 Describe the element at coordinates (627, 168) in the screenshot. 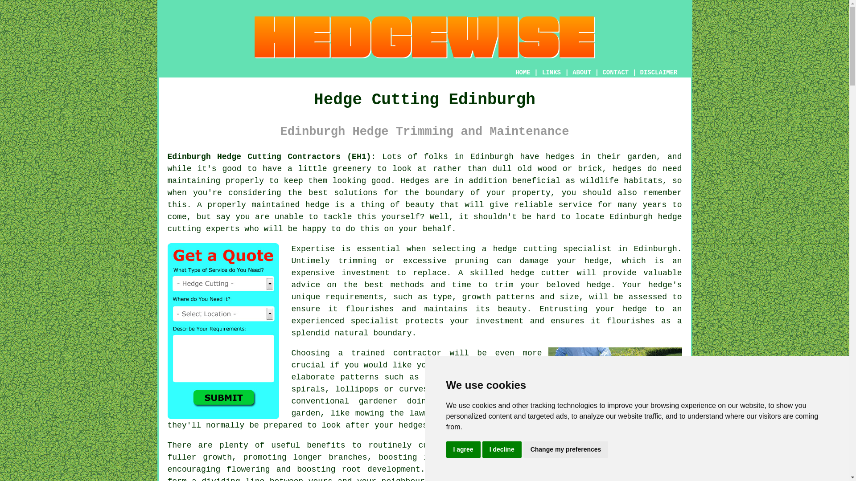

I see `hedges` at that location.